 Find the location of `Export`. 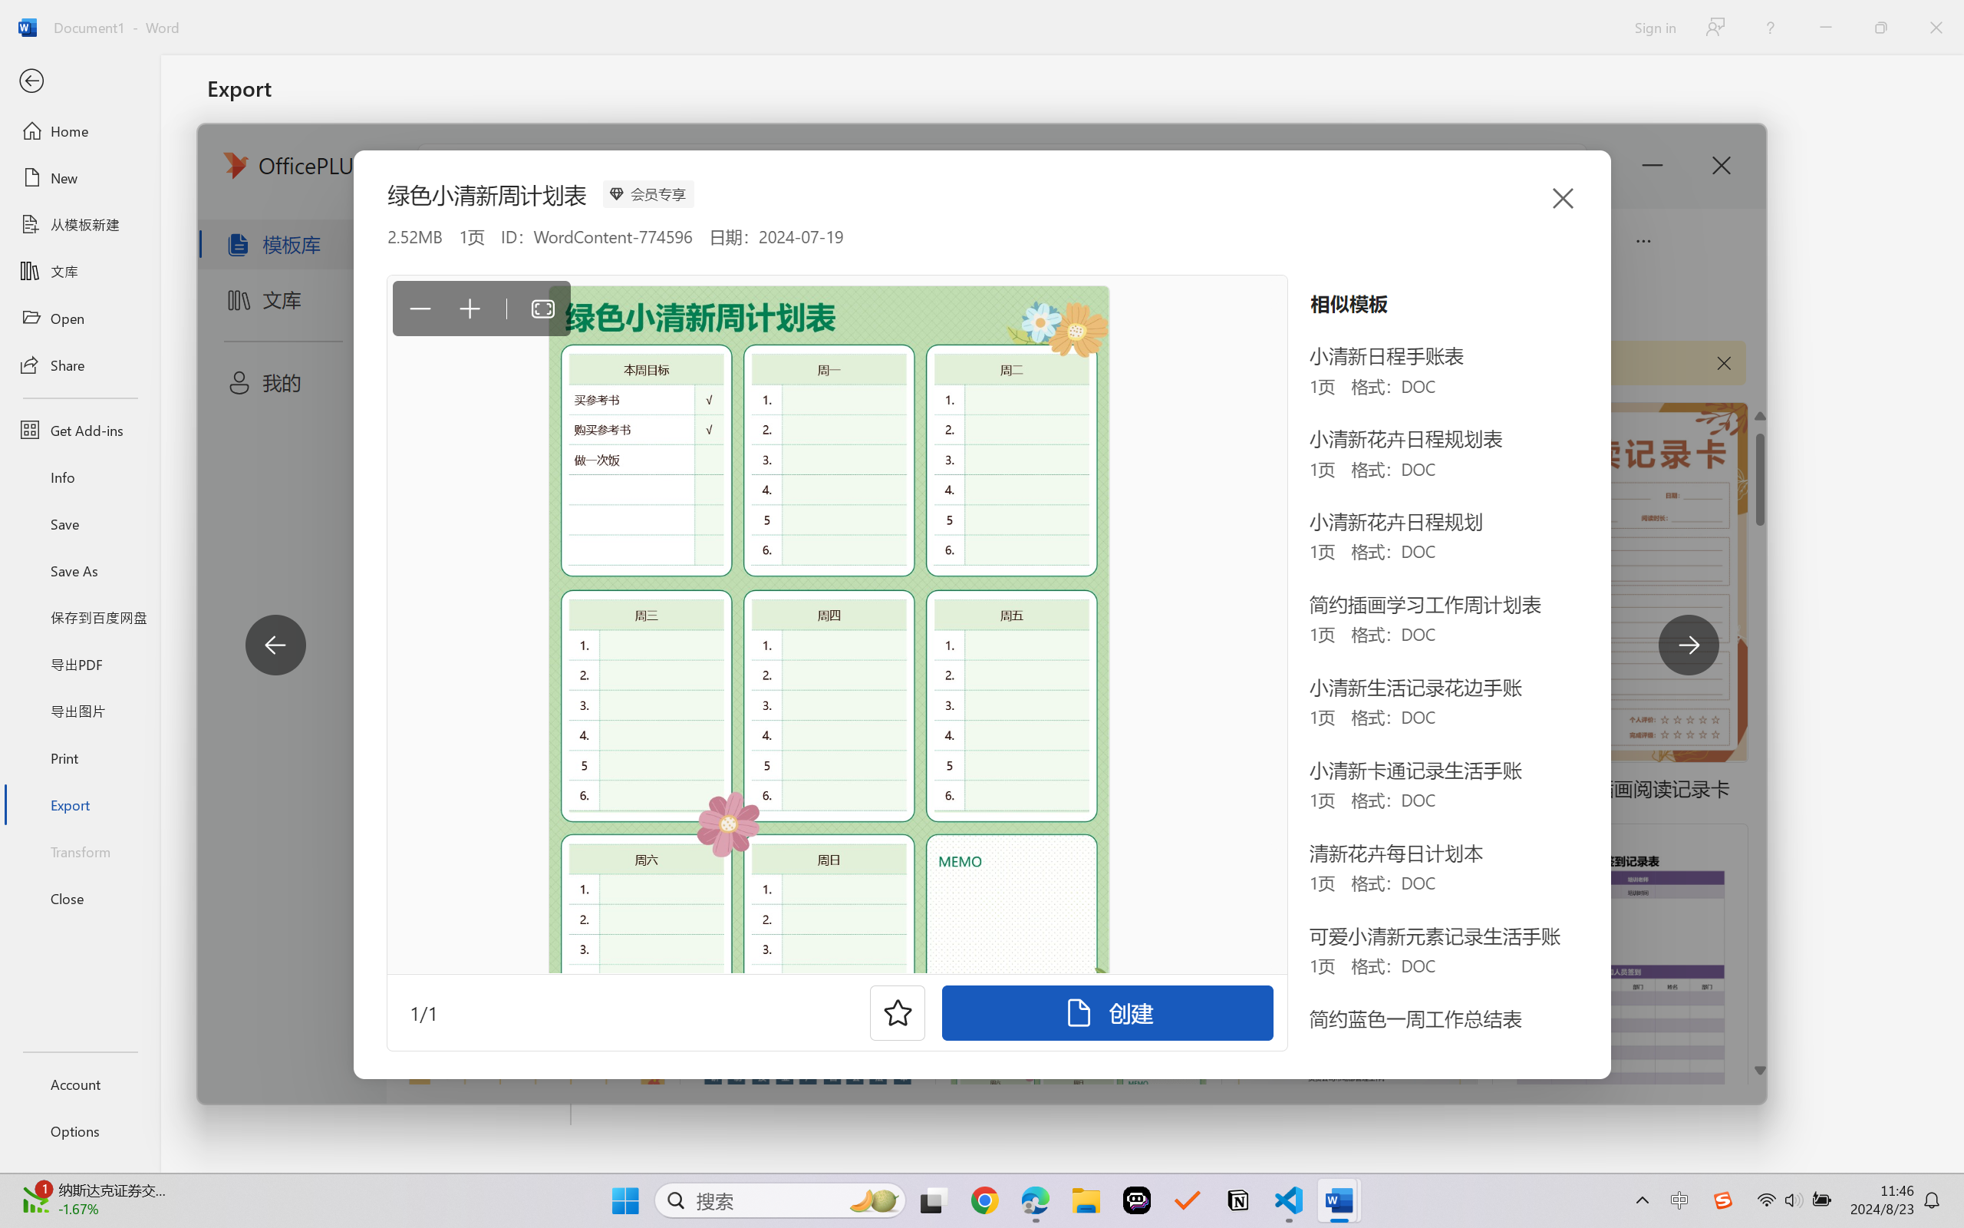

Export is located at coordinates (80, 804).